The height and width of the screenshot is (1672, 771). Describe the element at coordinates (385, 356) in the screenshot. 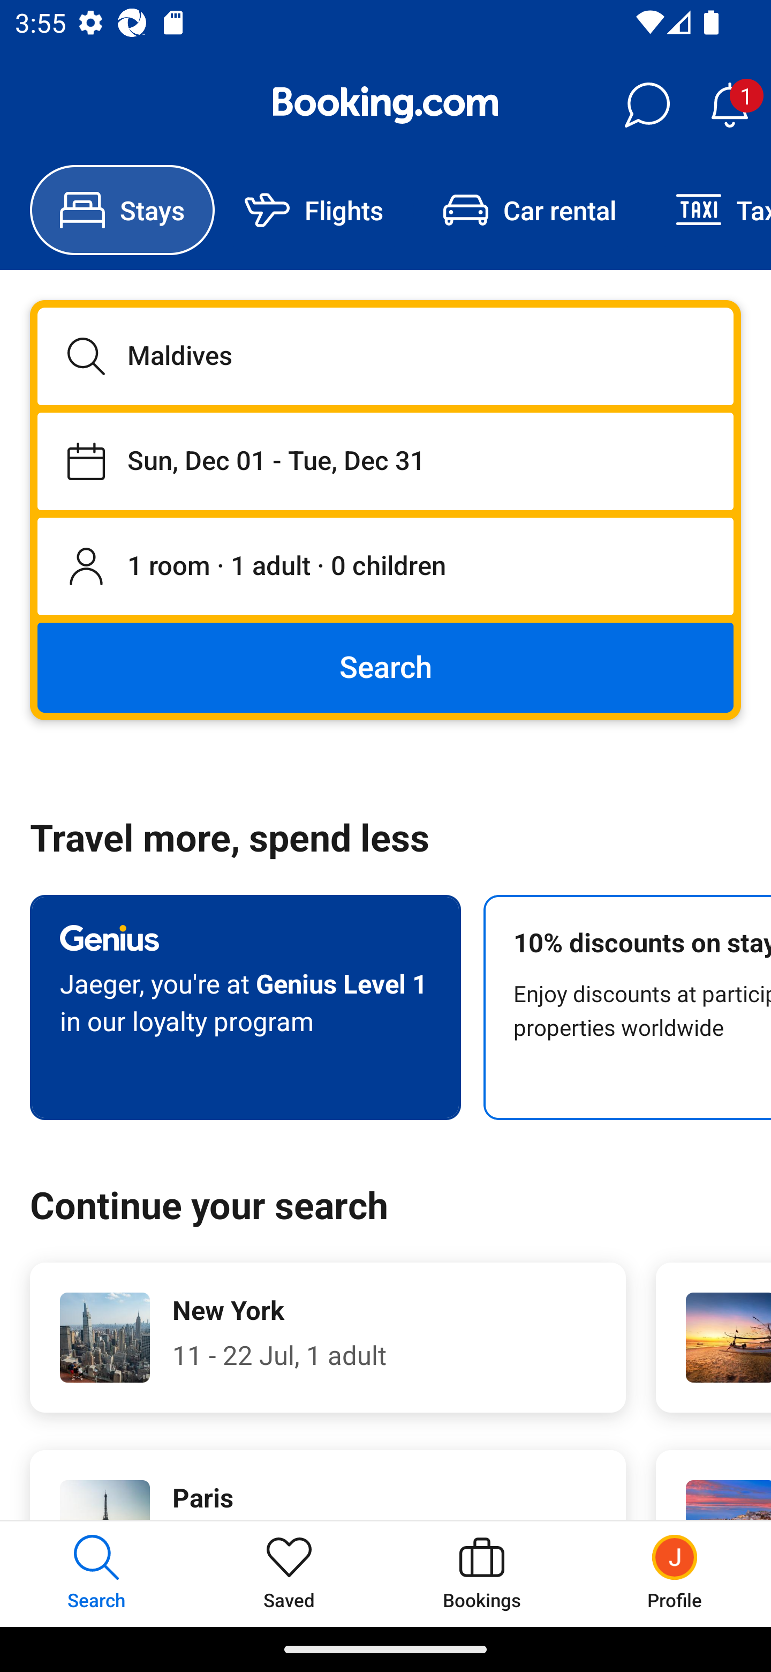

I see `Maldives` at that location.